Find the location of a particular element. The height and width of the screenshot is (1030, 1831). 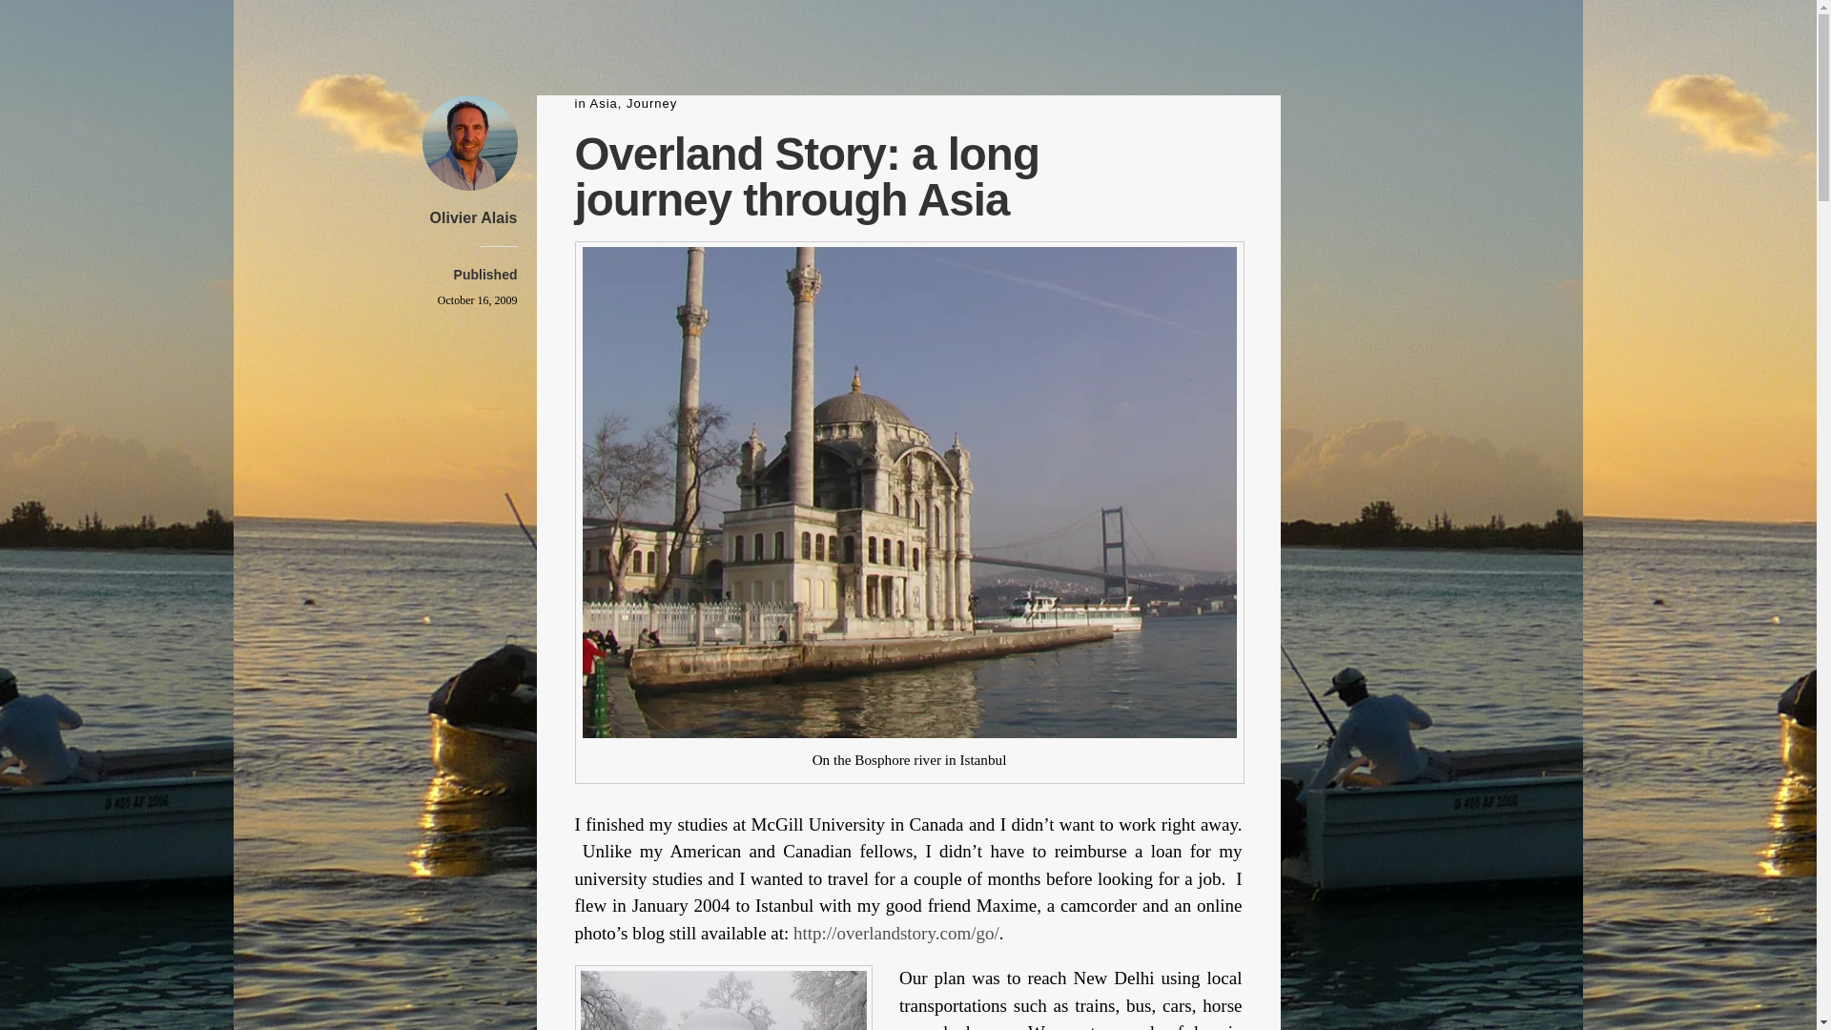

Asia is located at coordinates (604, 103).